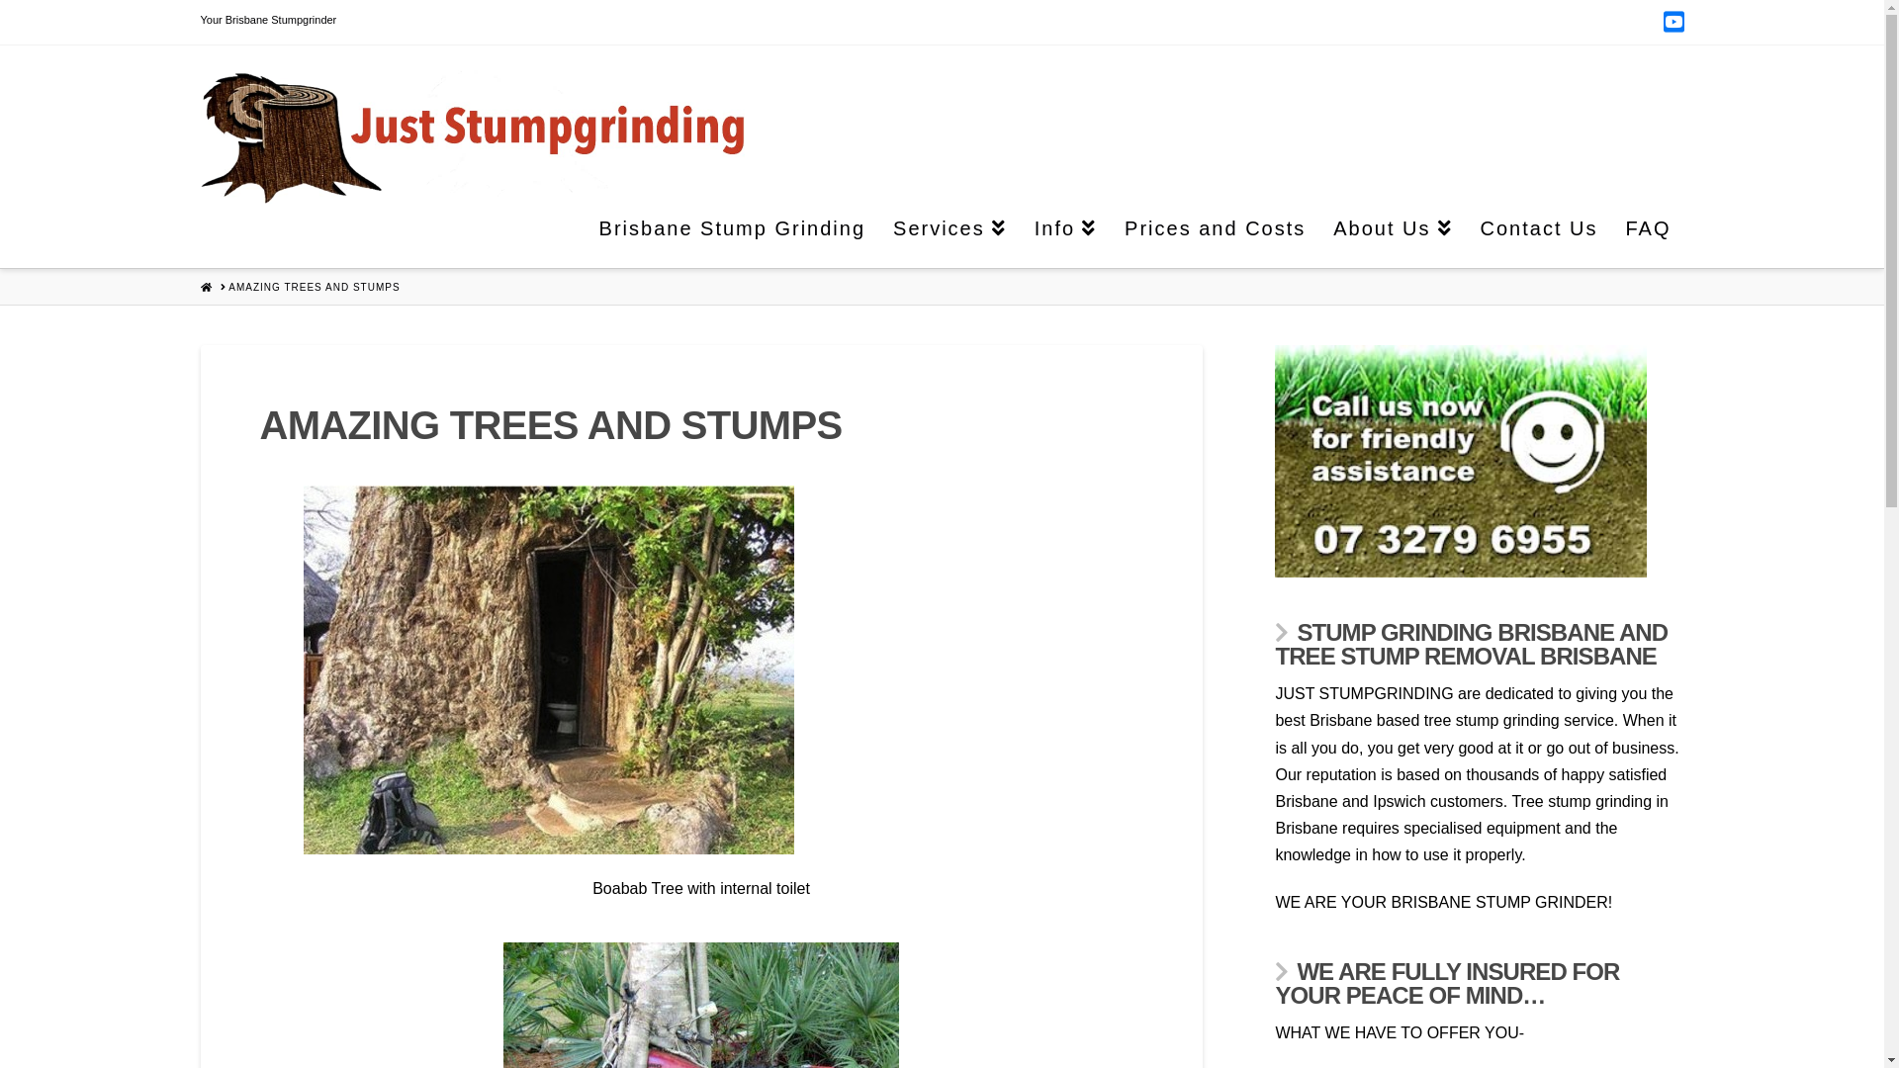 The width and height of the screenshot is (1899, 1068). I want to click on Info, so click(1064, 235).